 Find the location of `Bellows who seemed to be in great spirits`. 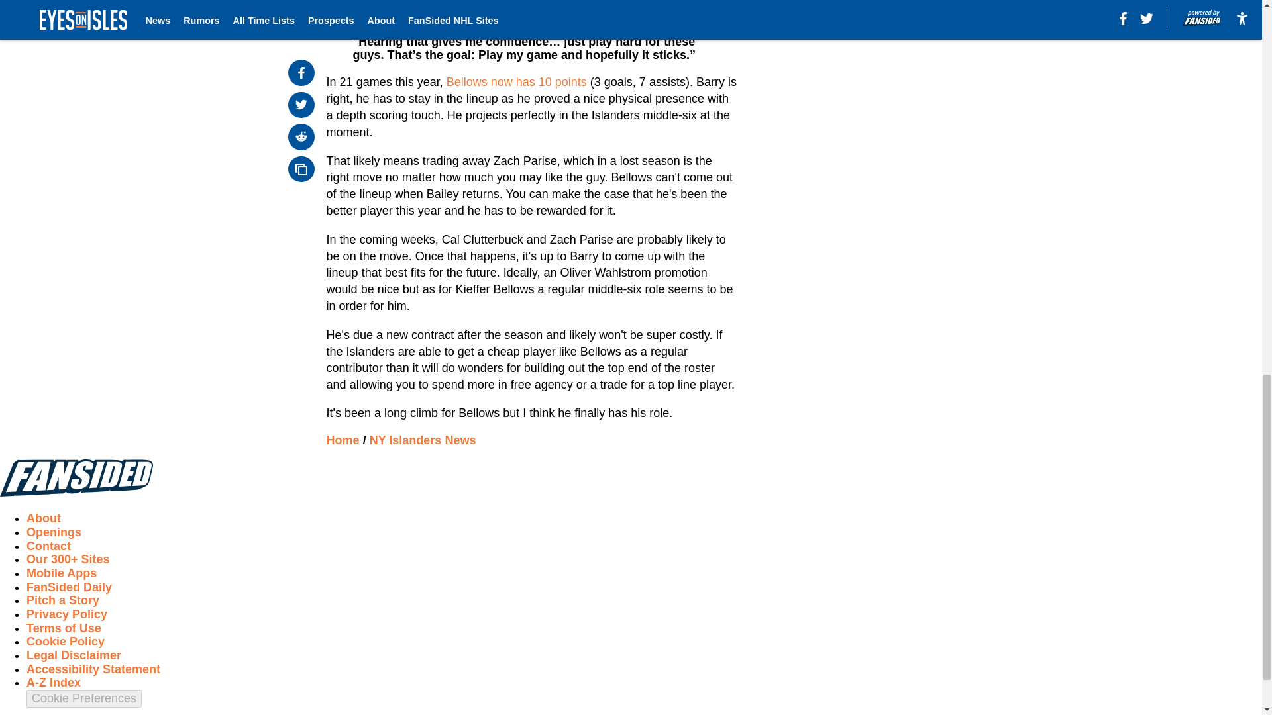

Bellows who seemed to be in great spirits is located at coordinates (463, 15).